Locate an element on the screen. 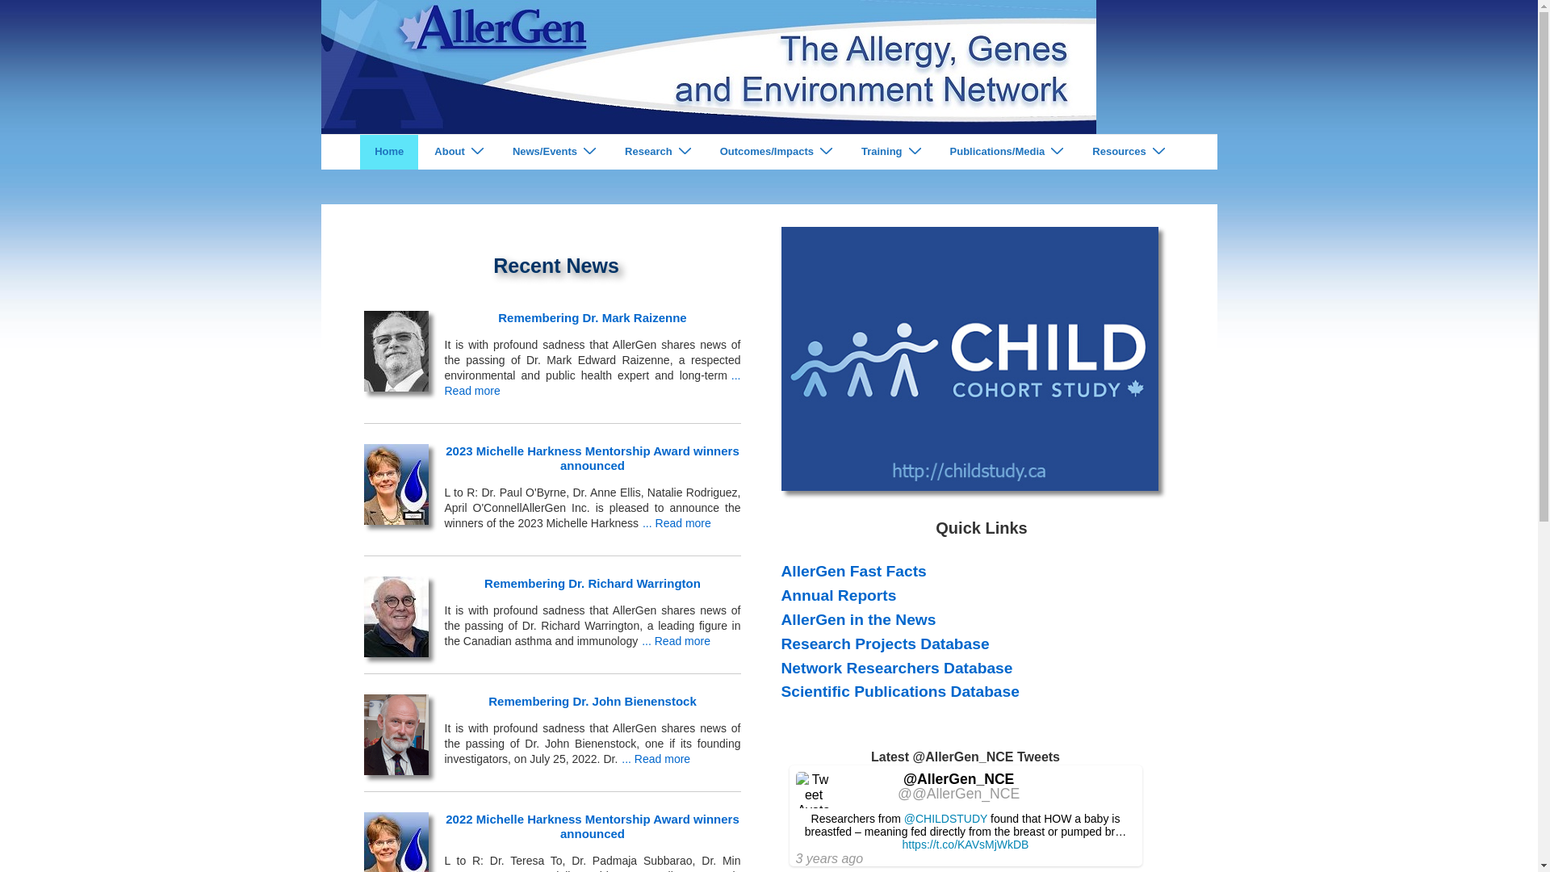 This screenshot has width=1550, height=872. About is located at coordinates (459, 152).